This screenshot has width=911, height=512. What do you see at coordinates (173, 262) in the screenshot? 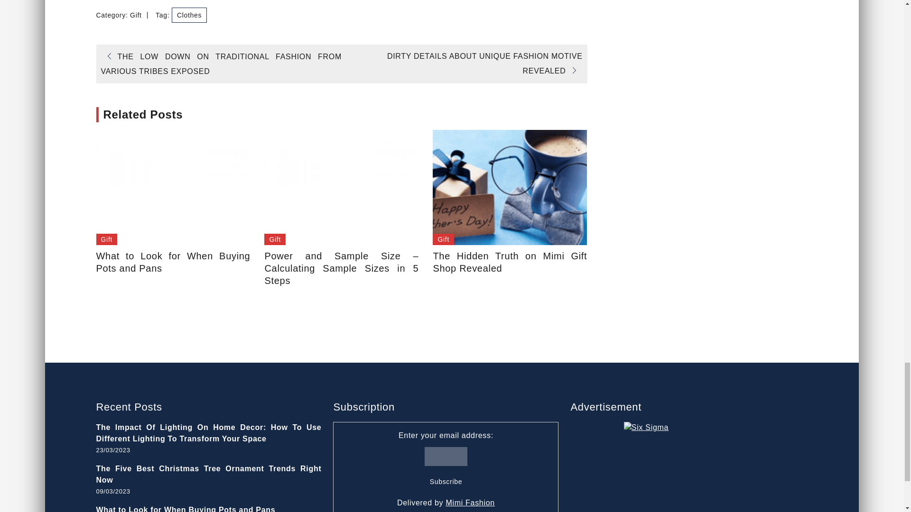
I see `What to Look for When Buying Pots and Pans` at bounding box center [173, 262].